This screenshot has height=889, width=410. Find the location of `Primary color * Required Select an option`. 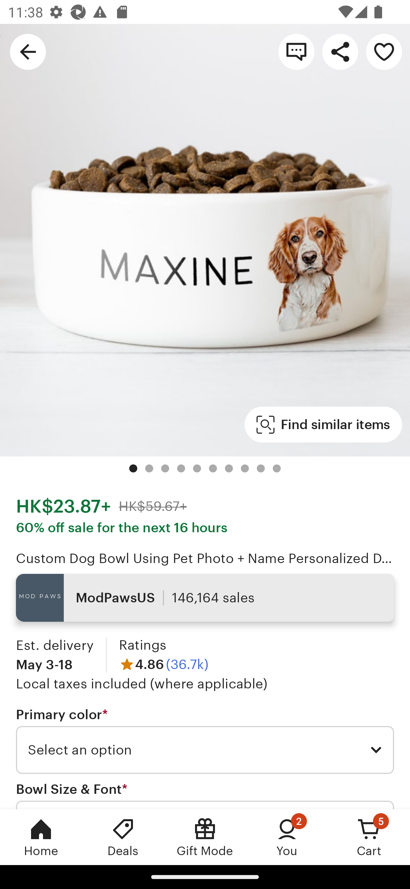

Primary color * Required Select an option is located at coordinates (205, 741).